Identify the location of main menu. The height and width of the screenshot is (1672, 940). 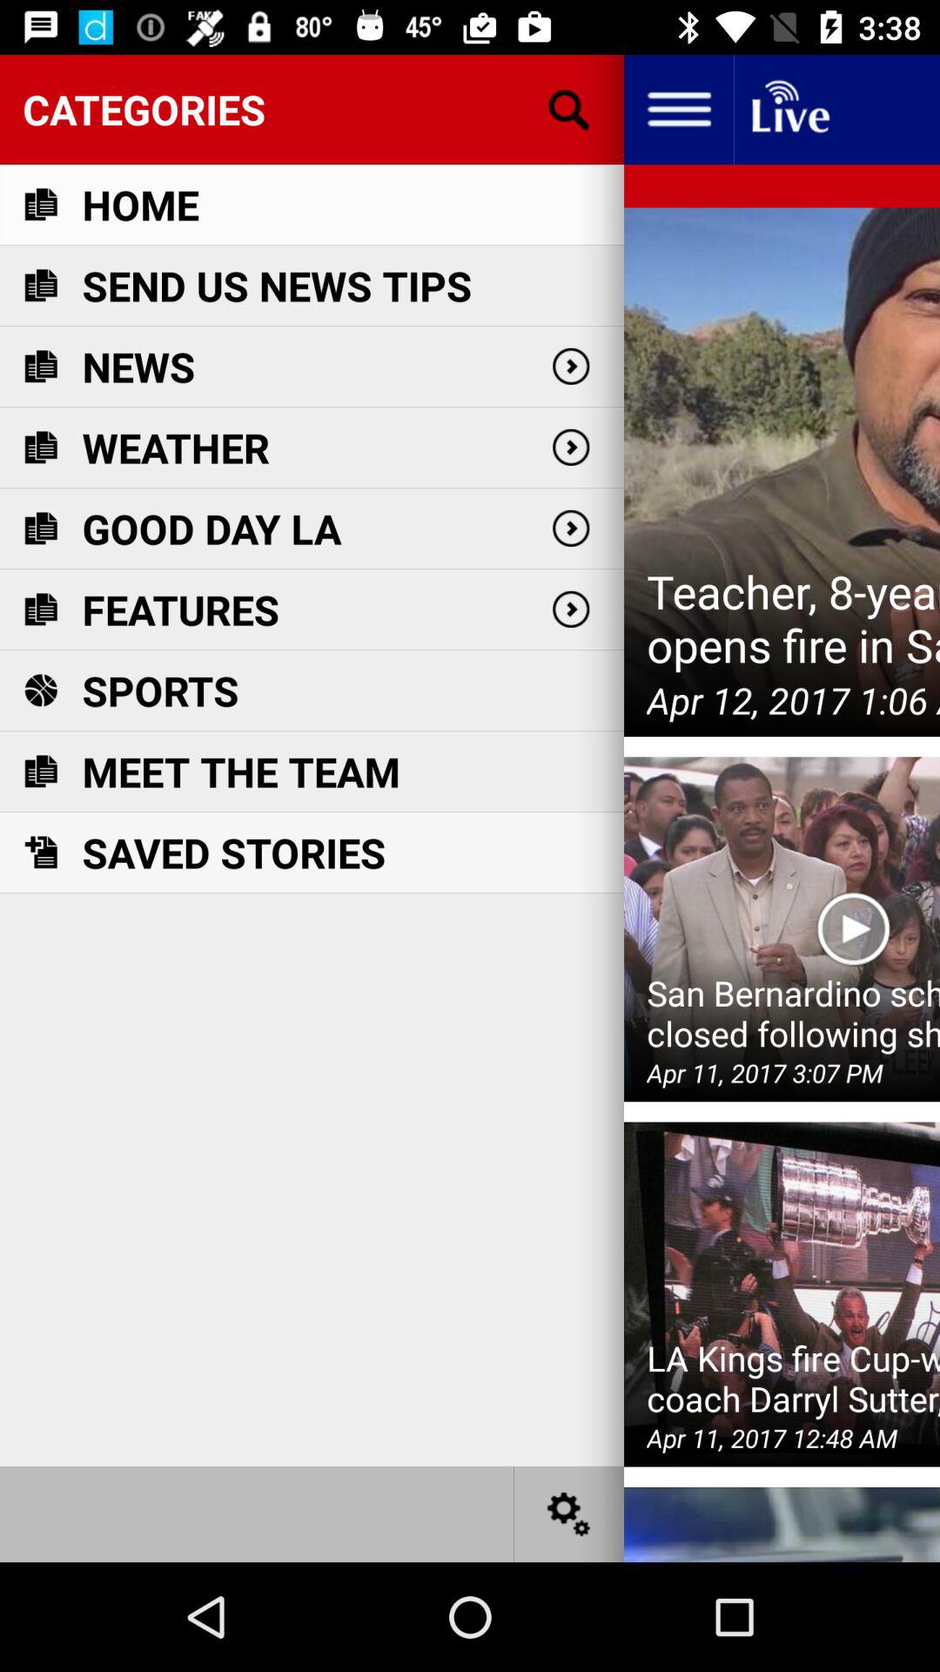
(679, 110).